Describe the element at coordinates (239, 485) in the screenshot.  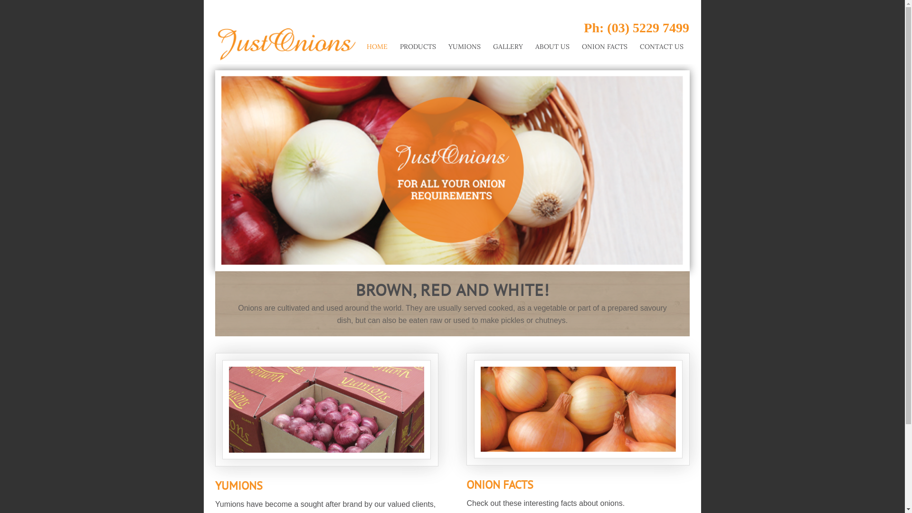
I see `YUMIONS` at that location.